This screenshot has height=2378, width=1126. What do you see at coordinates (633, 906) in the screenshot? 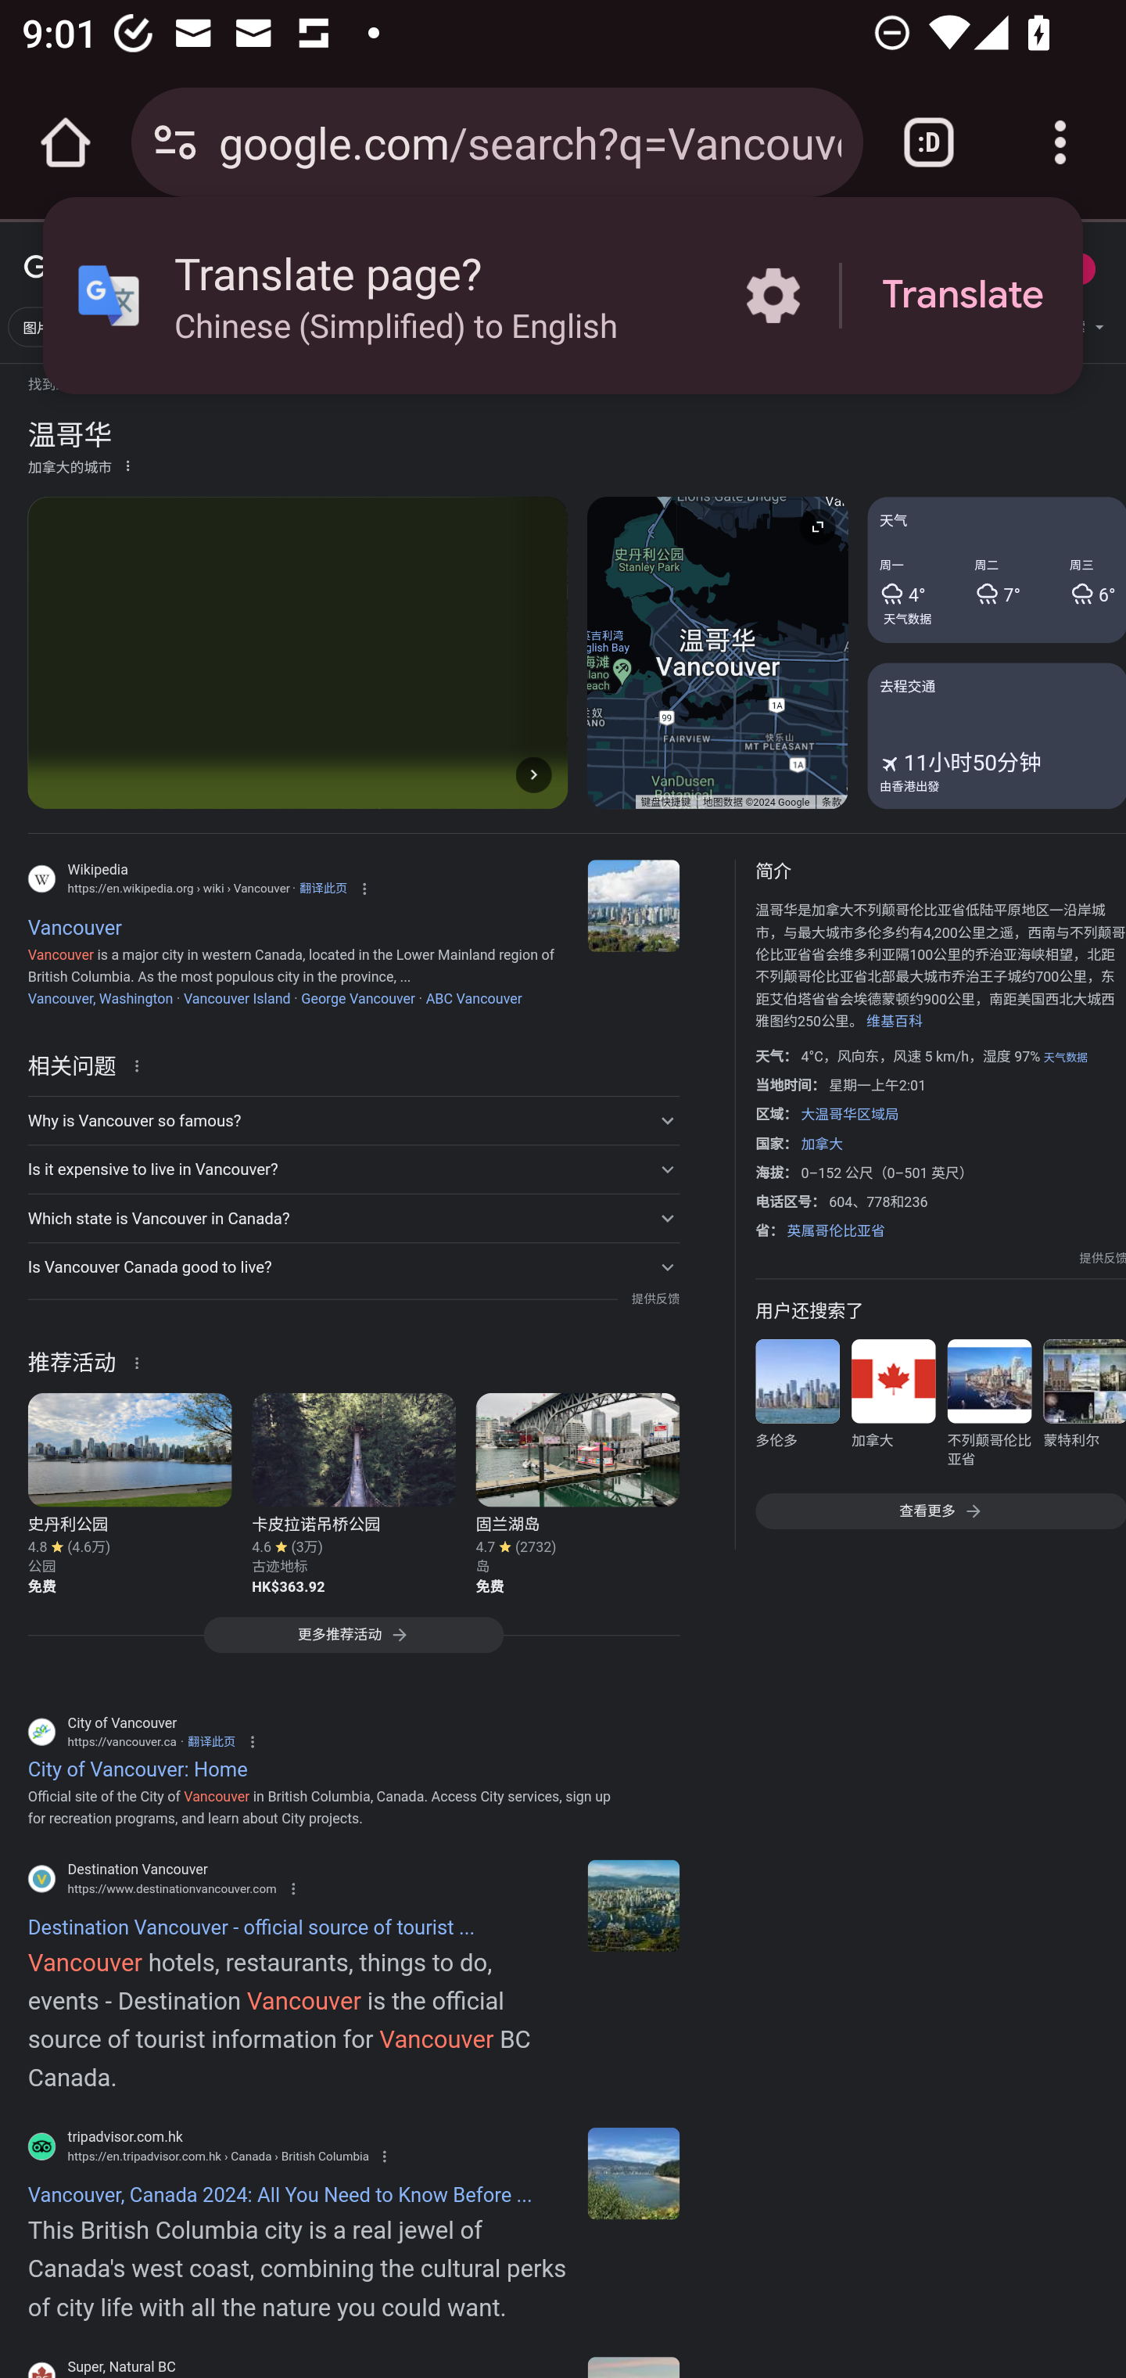
I see `Vancouver` at bounding box center [633, 906].